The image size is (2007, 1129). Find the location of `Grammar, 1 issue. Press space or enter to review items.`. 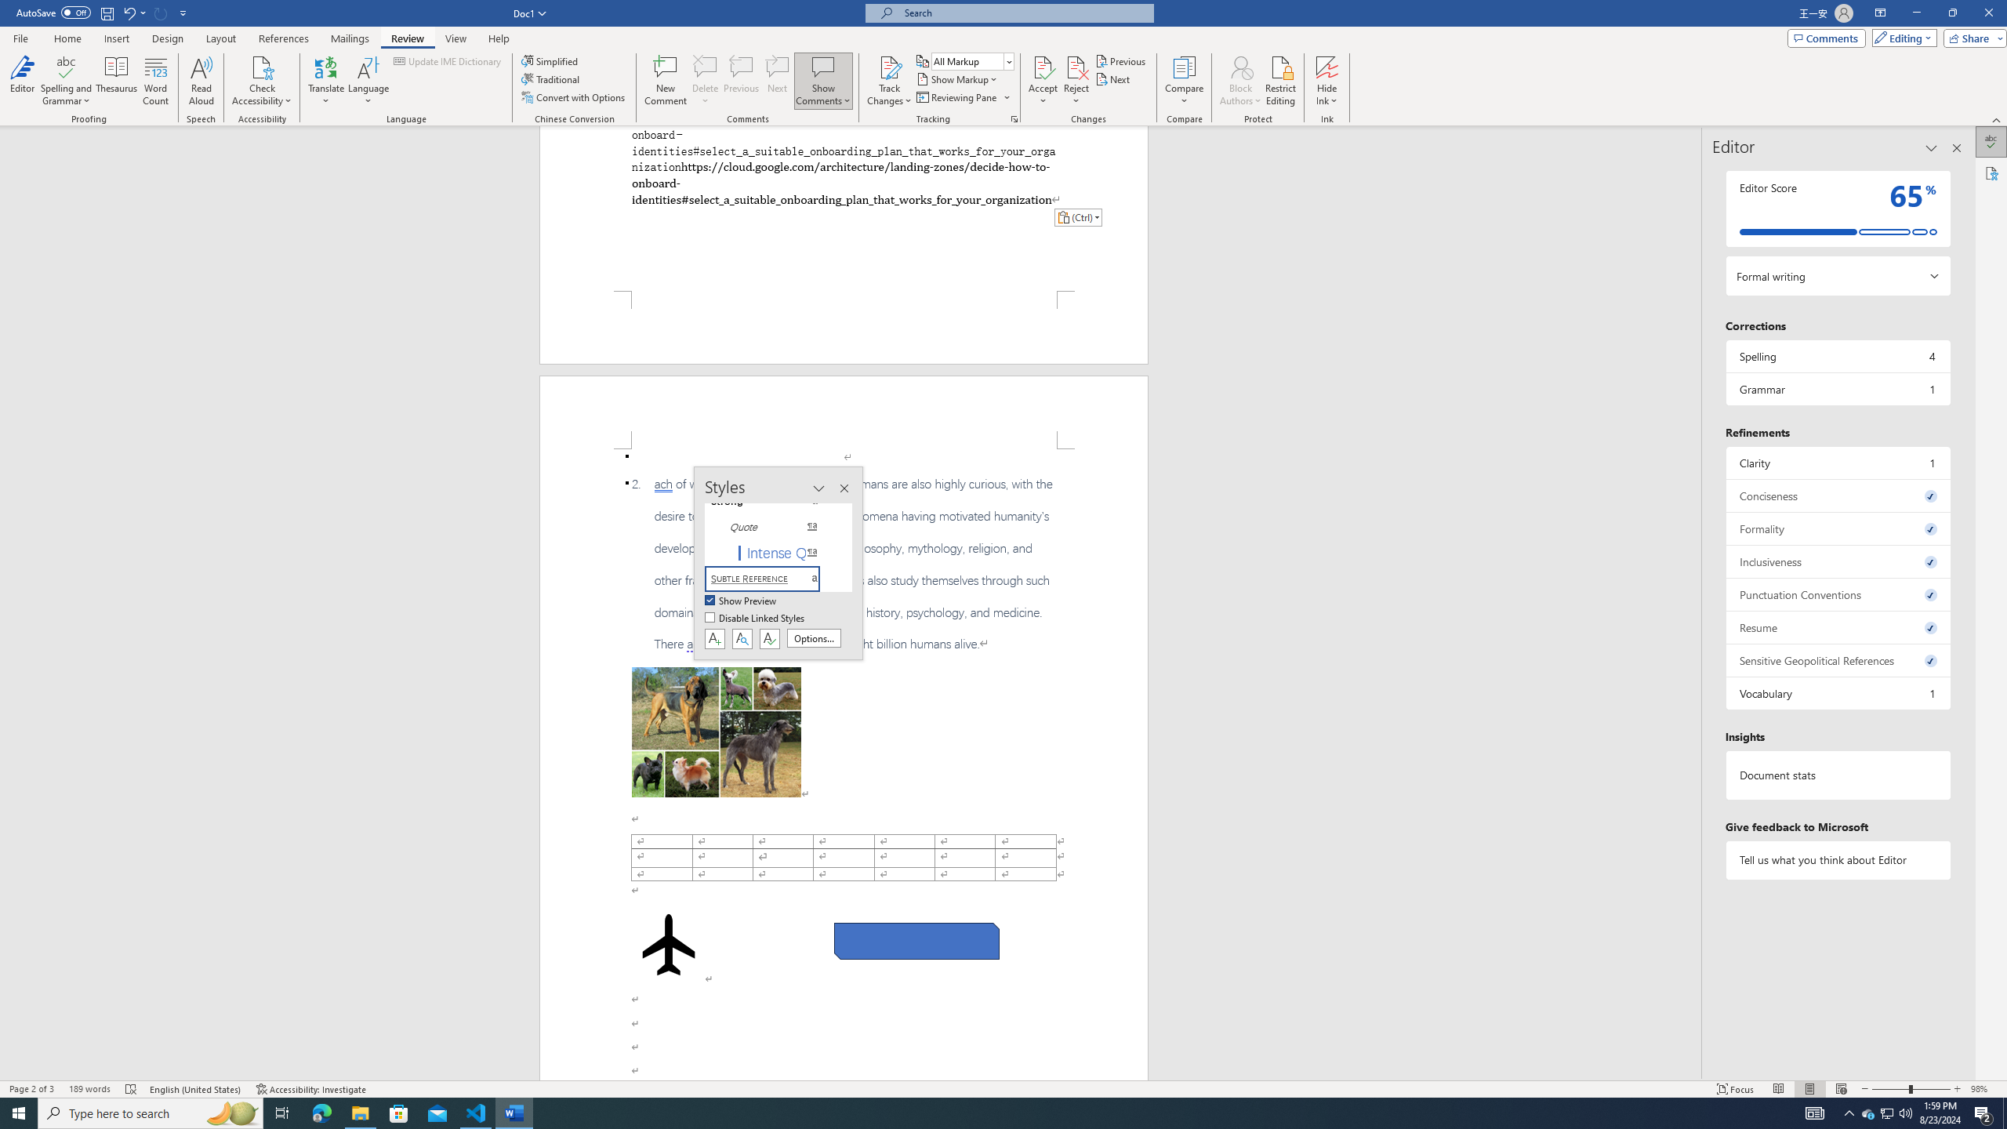

Grammar, 1 issue. Press space or enter to review items. is located at coordinates (1838, 389).